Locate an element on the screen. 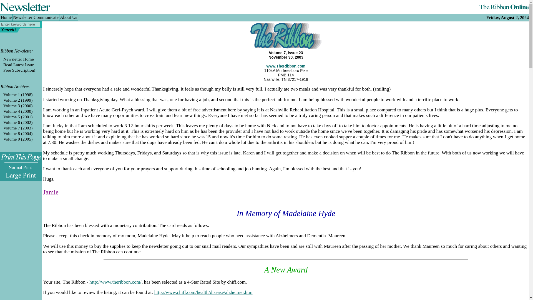  Find Alzheimer's related websites at Chiff.com is located at coordinates (203, 292).